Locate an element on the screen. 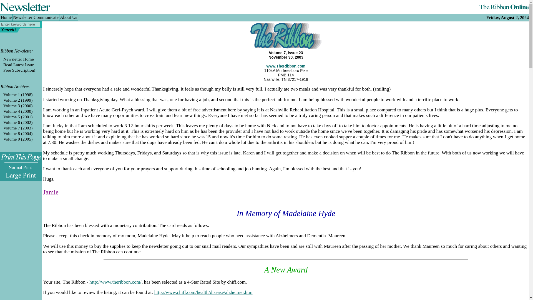  Find Alzheimer's related websites at Chiff.com is located at coordinates (203, 292).